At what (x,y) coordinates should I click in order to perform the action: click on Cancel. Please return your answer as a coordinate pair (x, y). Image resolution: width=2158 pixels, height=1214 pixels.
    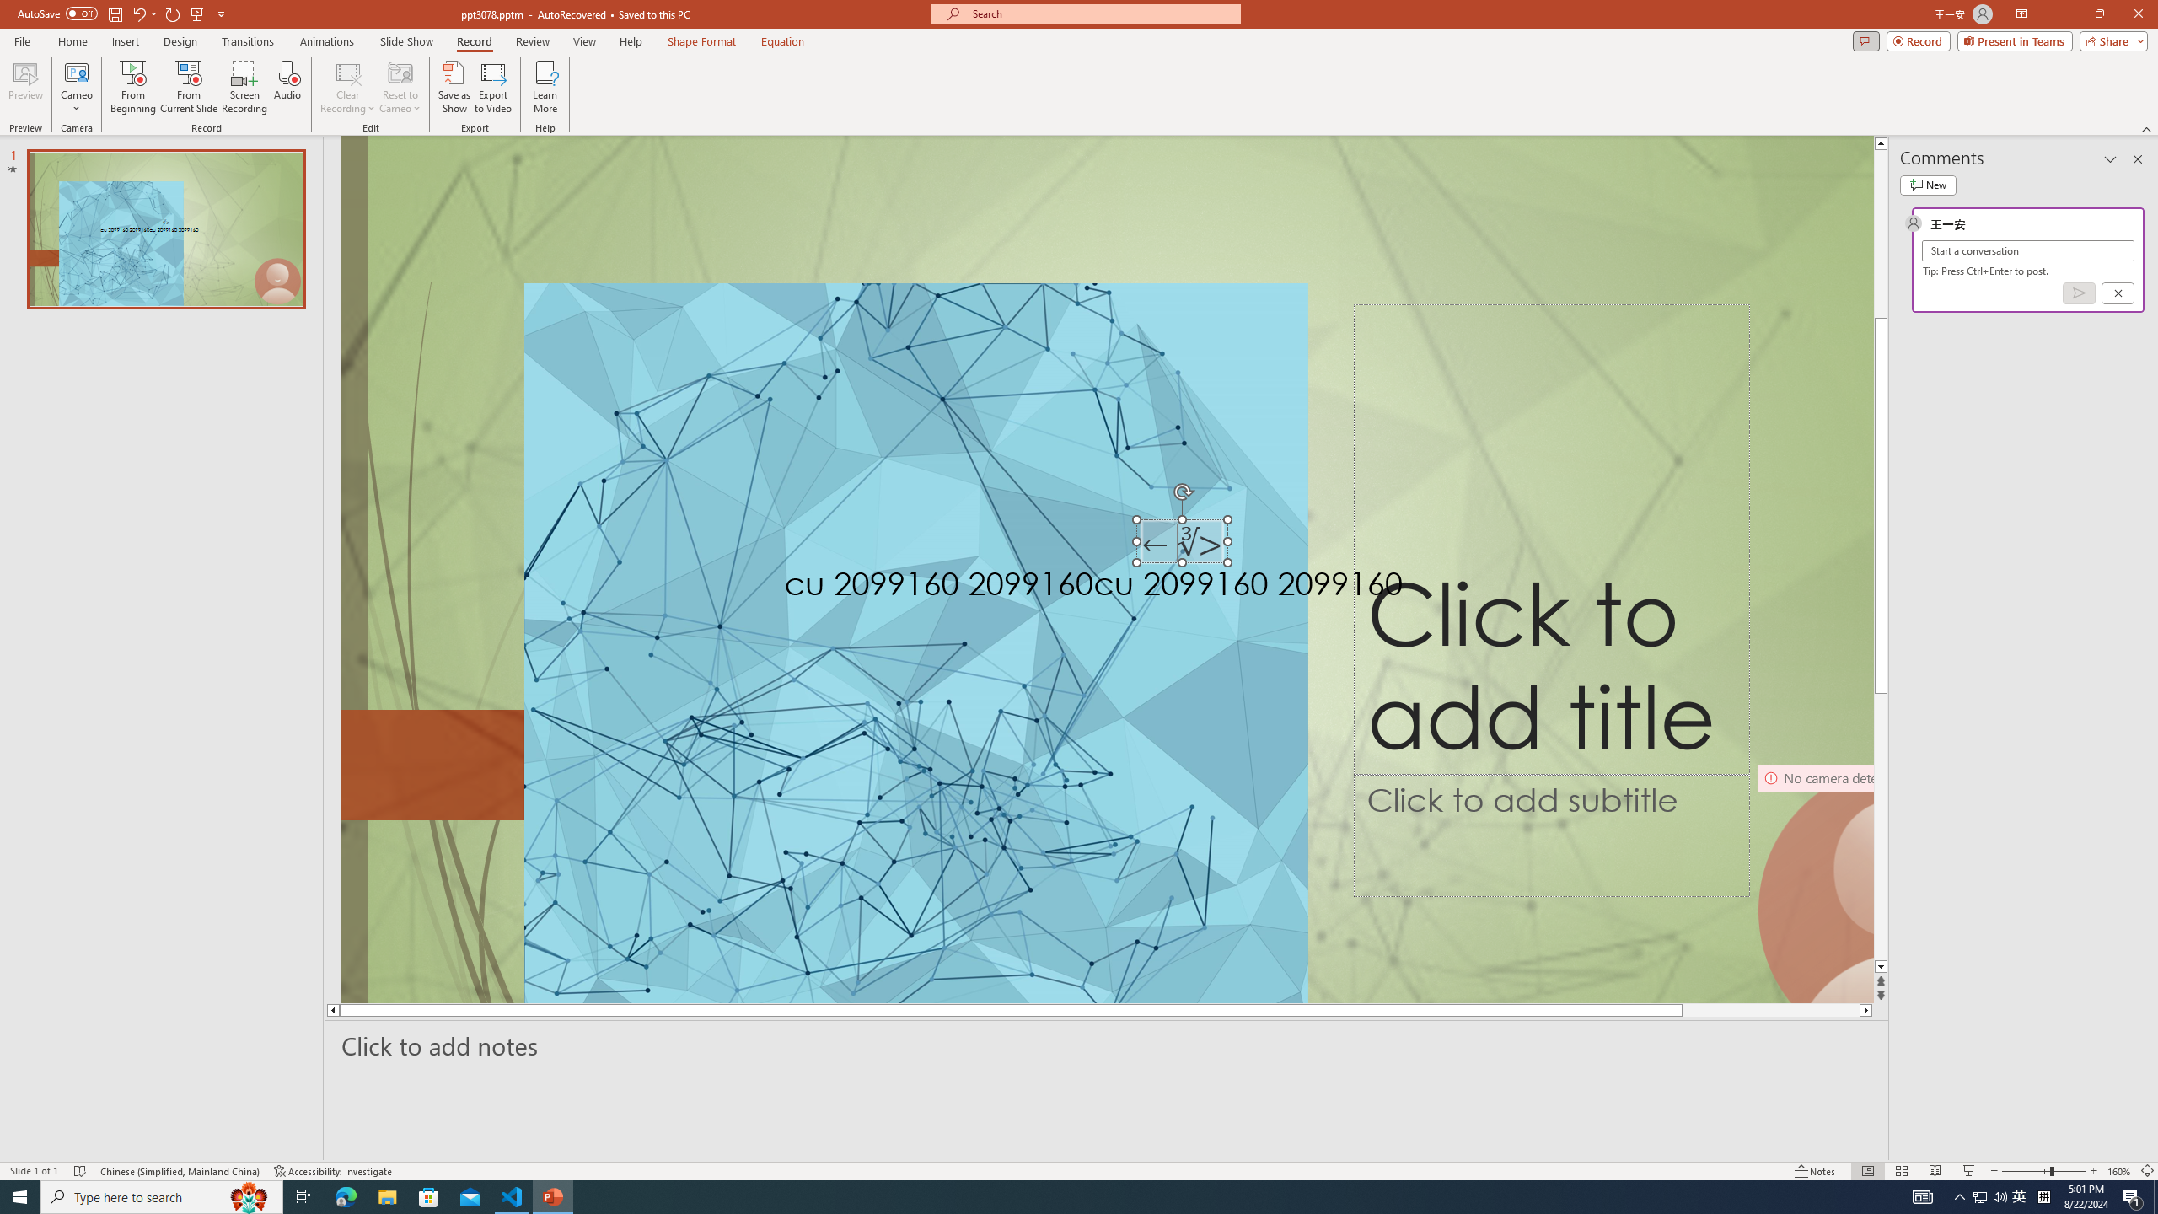
    Looking at the image, I should click on (2118, 293).